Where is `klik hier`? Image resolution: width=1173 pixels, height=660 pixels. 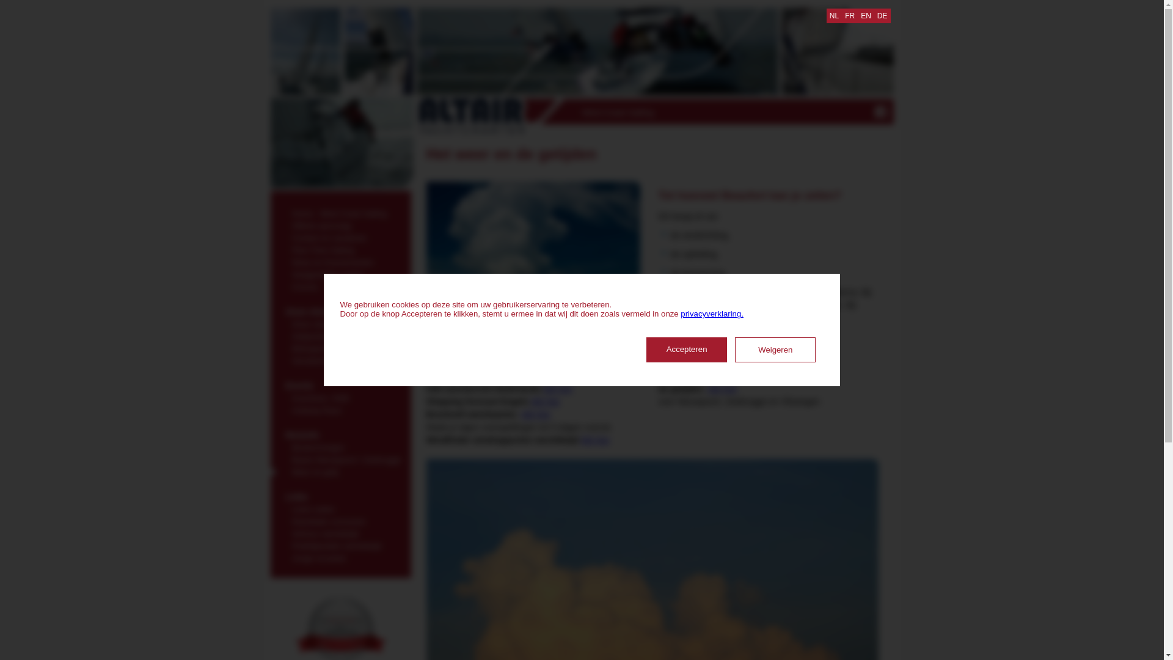 klik hier is located at coordinates (722, 389).